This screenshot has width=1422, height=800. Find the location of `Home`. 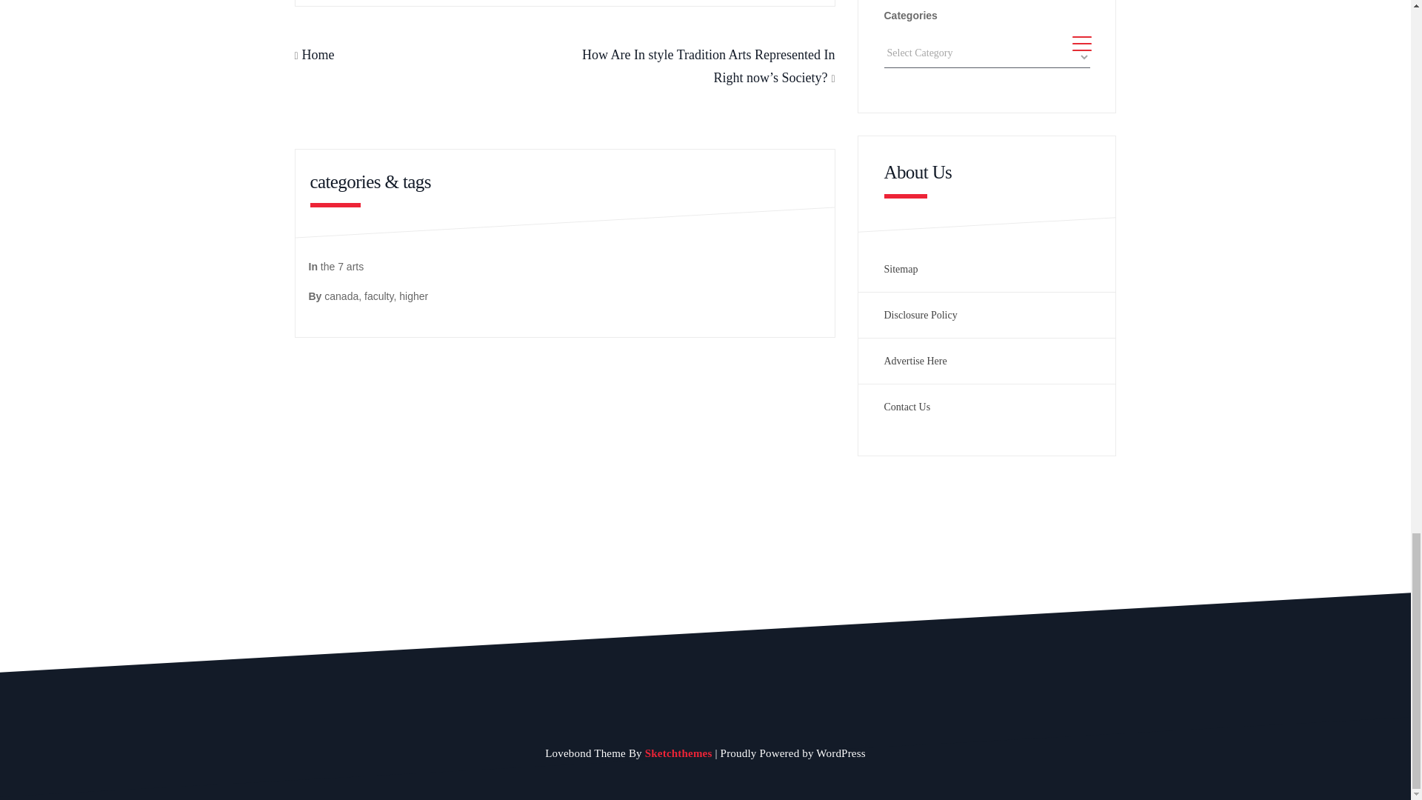

Home is located at coordinates (318, 55).